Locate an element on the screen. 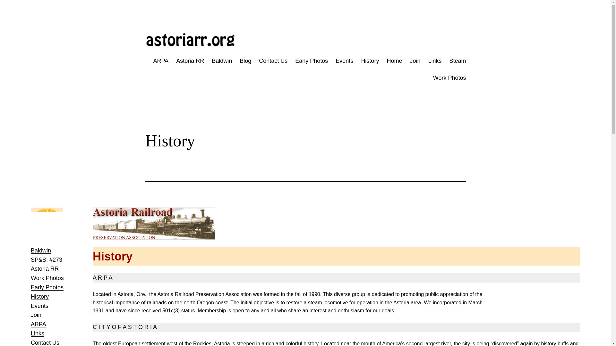 This screenshot has height=346, width=616. History is located at coordinates (370, 61).